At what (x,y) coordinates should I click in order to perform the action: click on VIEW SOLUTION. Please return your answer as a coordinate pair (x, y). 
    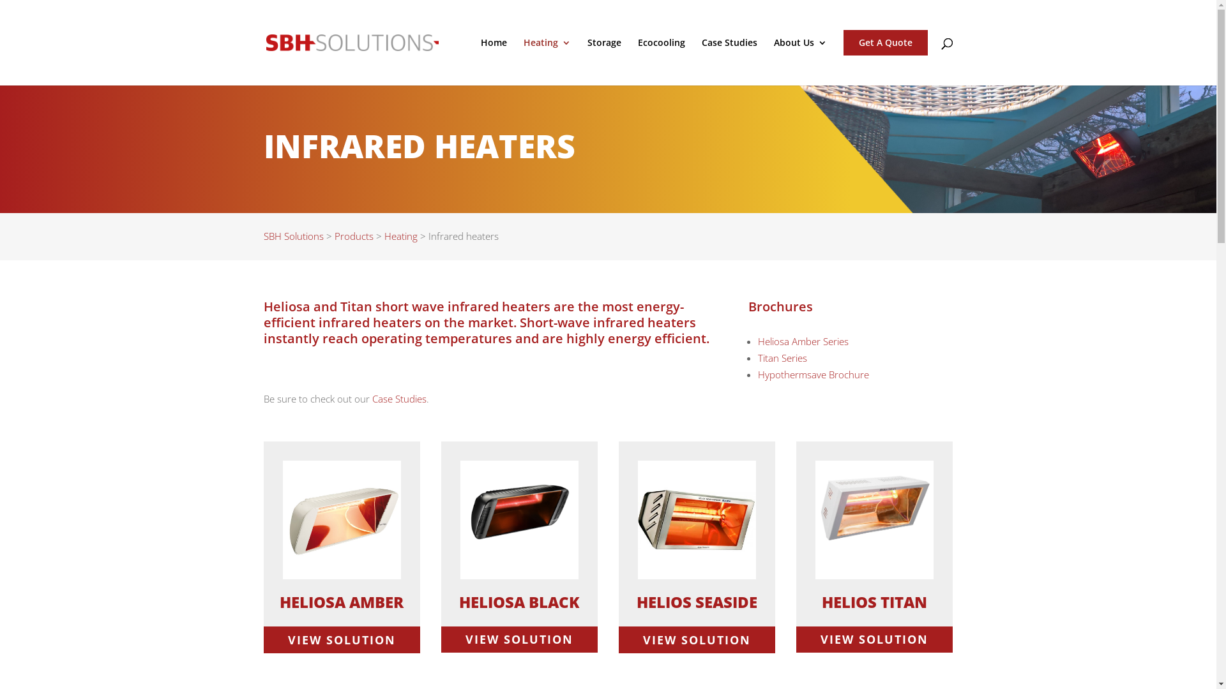
    Looking at the image, I should click on (697, 639).